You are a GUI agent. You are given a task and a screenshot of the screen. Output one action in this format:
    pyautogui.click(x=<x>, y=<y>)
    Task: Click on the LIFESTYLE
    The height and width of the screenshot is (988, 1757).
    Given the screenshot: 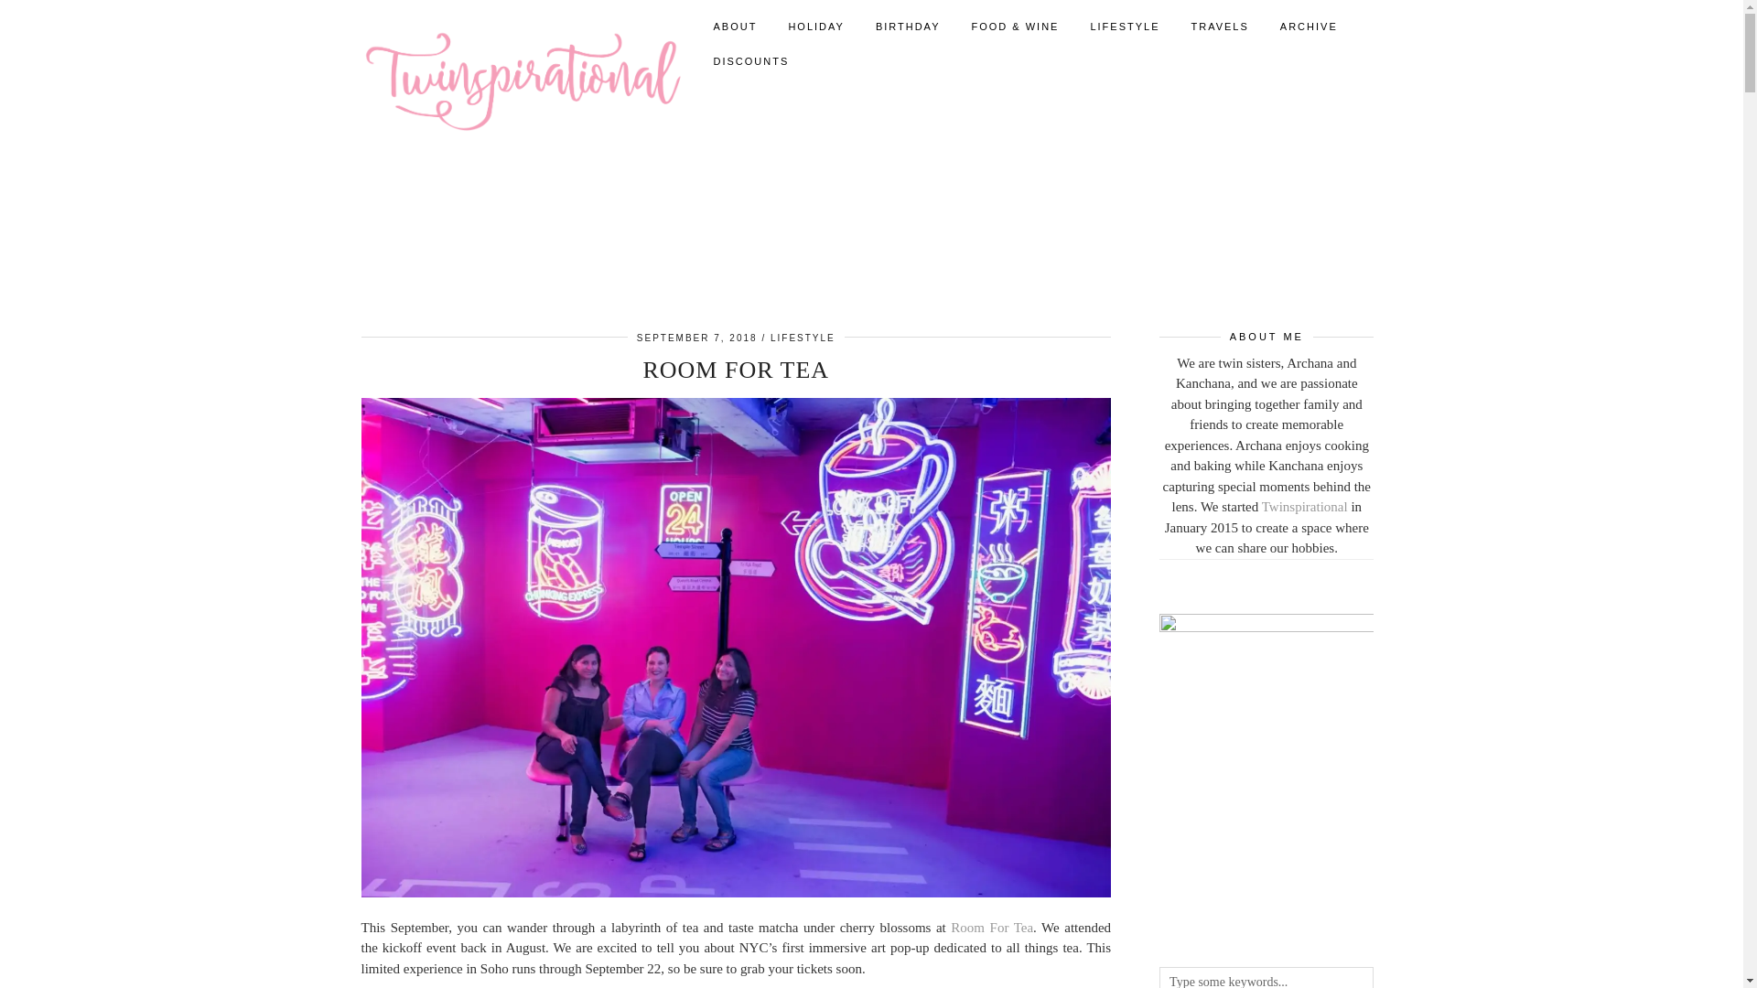 What is the action you would take?
    pyautogui.click(x=1124, y=26)
    